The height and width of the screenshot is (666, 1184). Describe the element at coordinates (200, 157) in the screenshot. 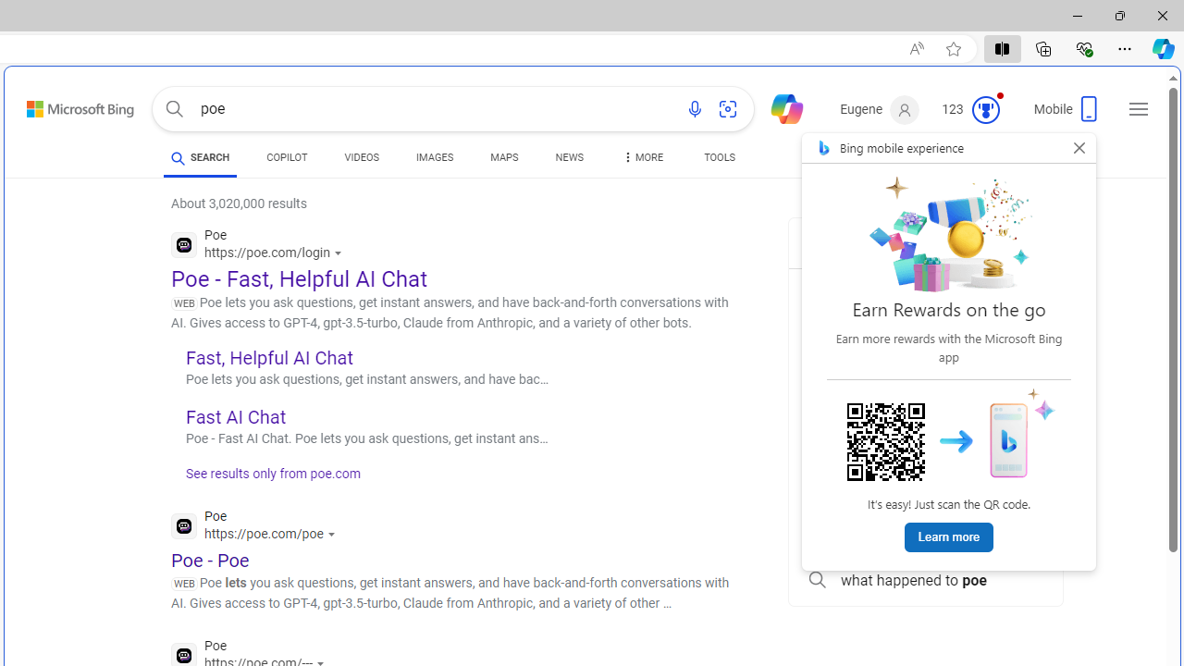

I see `SEARCH` at that location.